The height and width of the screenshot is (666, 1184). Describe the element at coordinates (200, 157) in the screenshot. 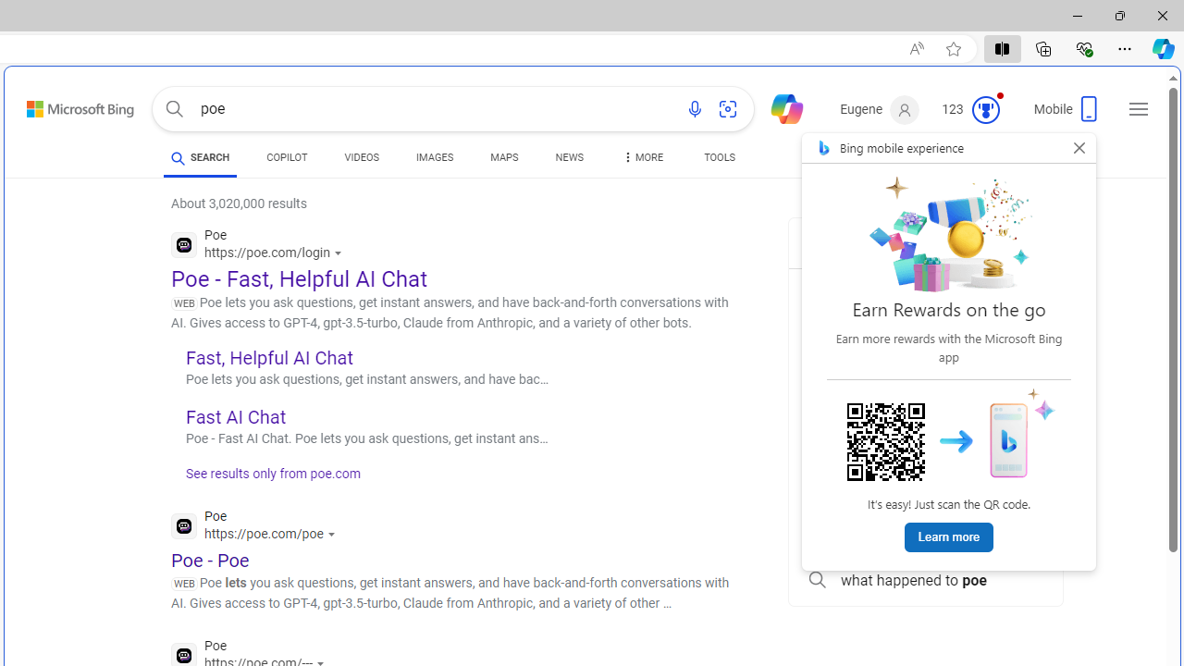

I see `SEARCH` at that location.